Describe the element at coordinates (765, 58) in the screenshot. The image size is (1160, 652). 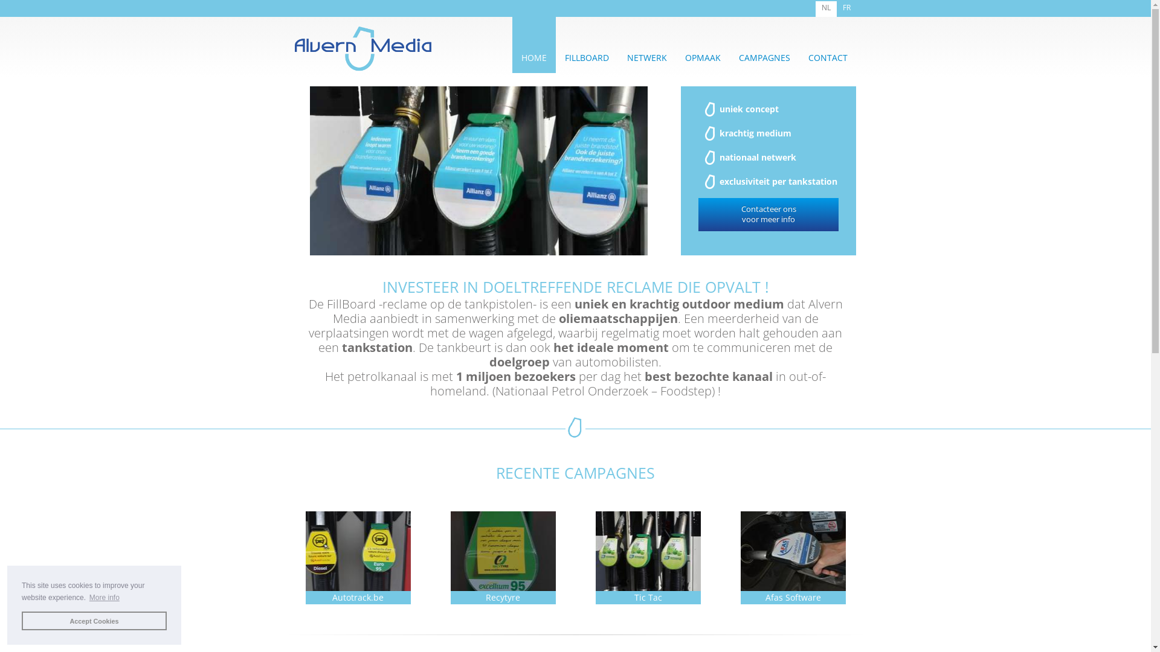
I see `CAMPAGNES` at that location.